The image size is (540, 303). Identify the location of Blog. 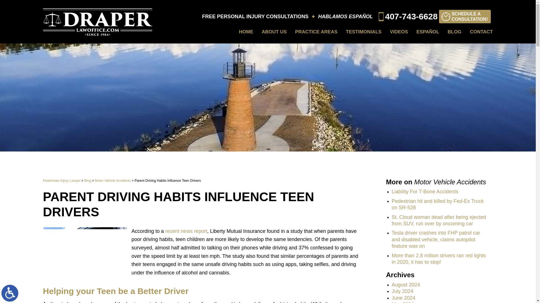
(186, 231).